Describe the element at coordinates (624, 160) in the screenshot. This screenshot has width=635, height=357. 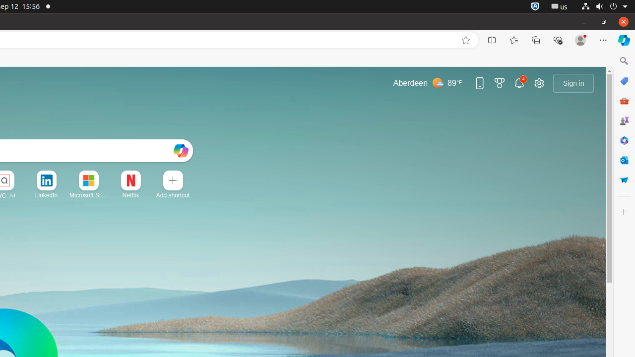
I see `Outlook` at that location.